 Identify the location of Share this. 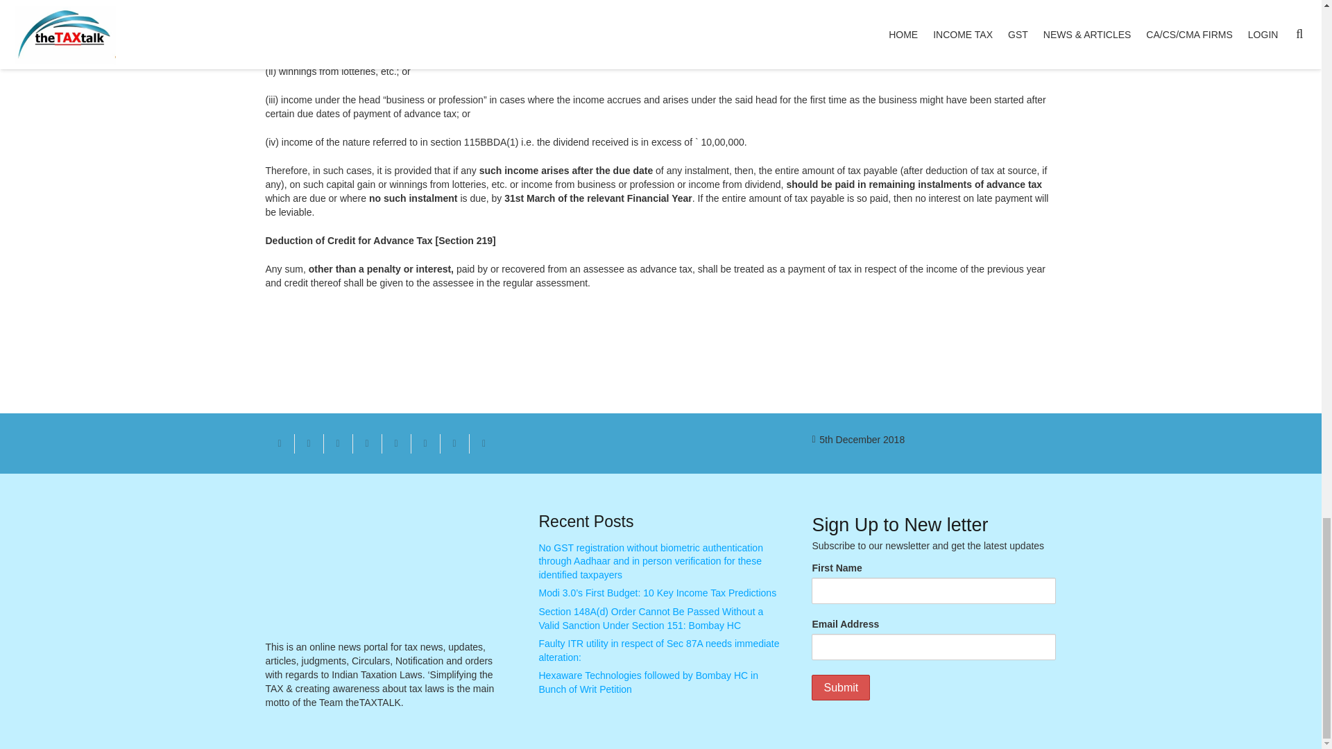
(366, 444).